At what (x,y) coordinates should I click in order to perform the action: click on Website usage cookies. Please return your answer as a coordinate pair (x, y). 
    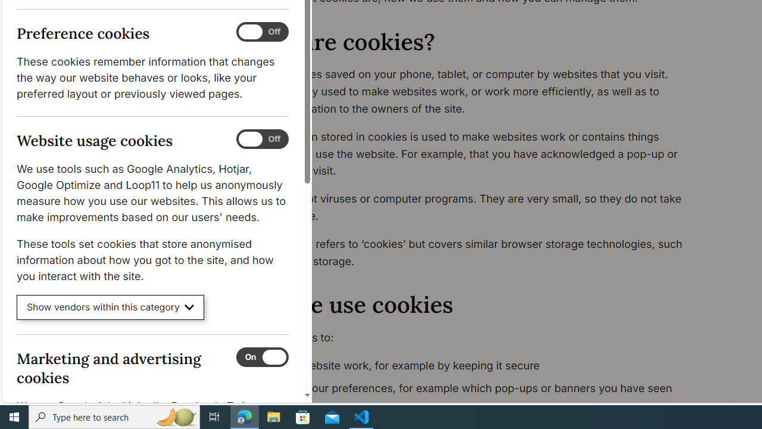
    Looking at the image, I should click on (262, 139).